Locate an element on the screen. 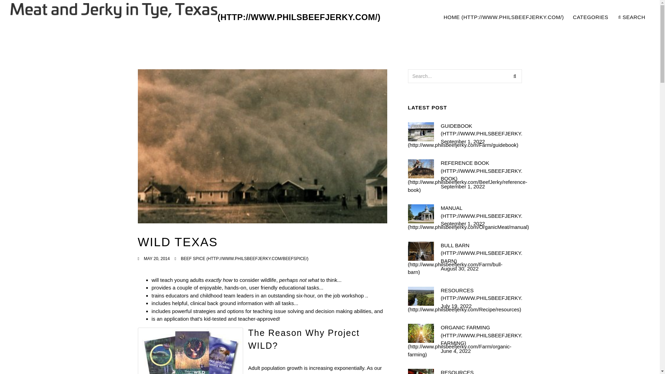 Image resolution: width=665 pixels, height=374 pixels. MANUAL is located at coordinates (245, 258).